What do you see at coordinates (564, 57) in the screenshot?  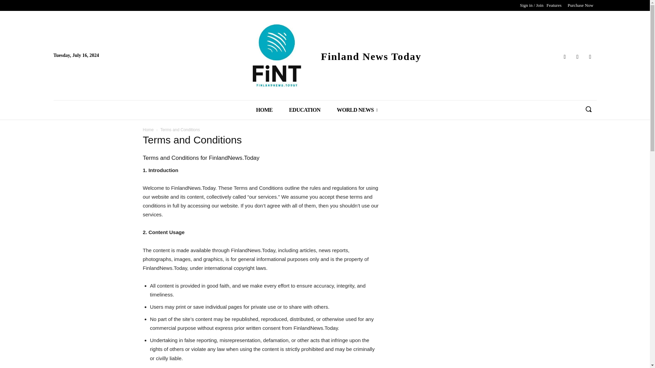 I see `Facebook` at bounding box center [564, 57].